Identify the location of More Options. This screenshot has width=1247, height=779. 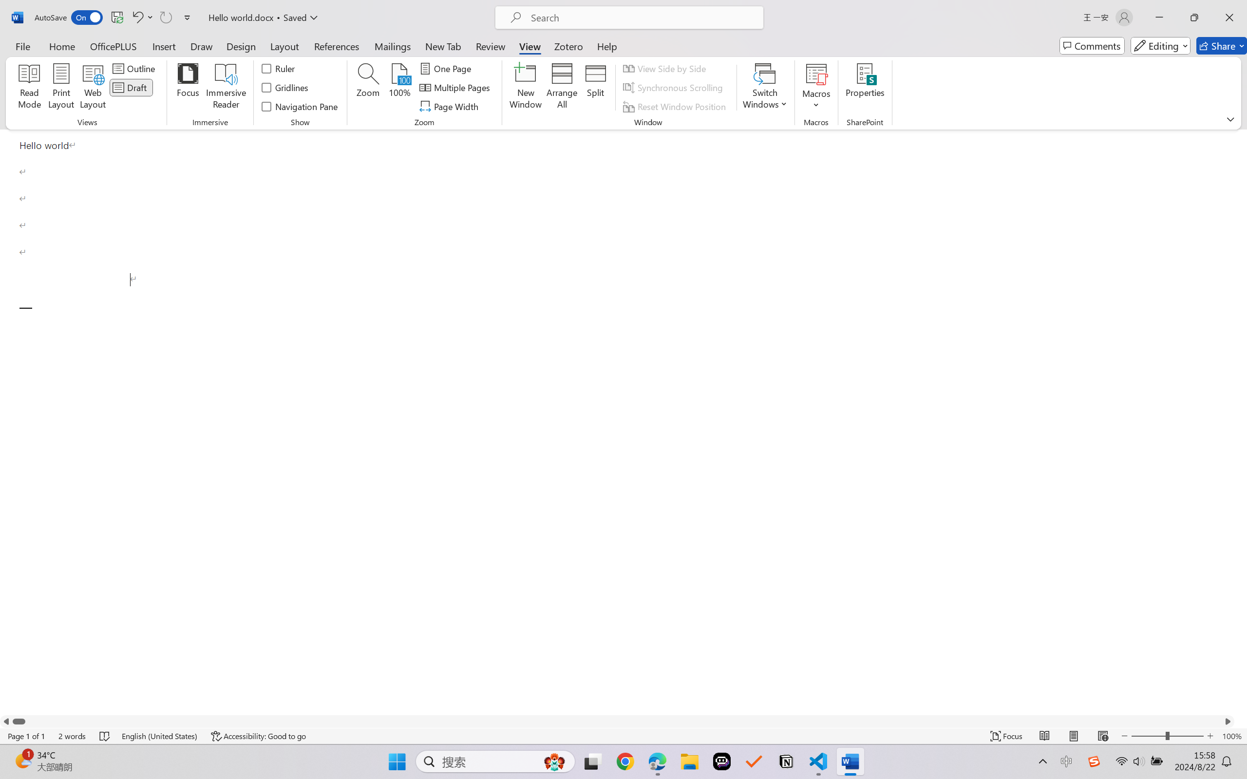
(816, 101).